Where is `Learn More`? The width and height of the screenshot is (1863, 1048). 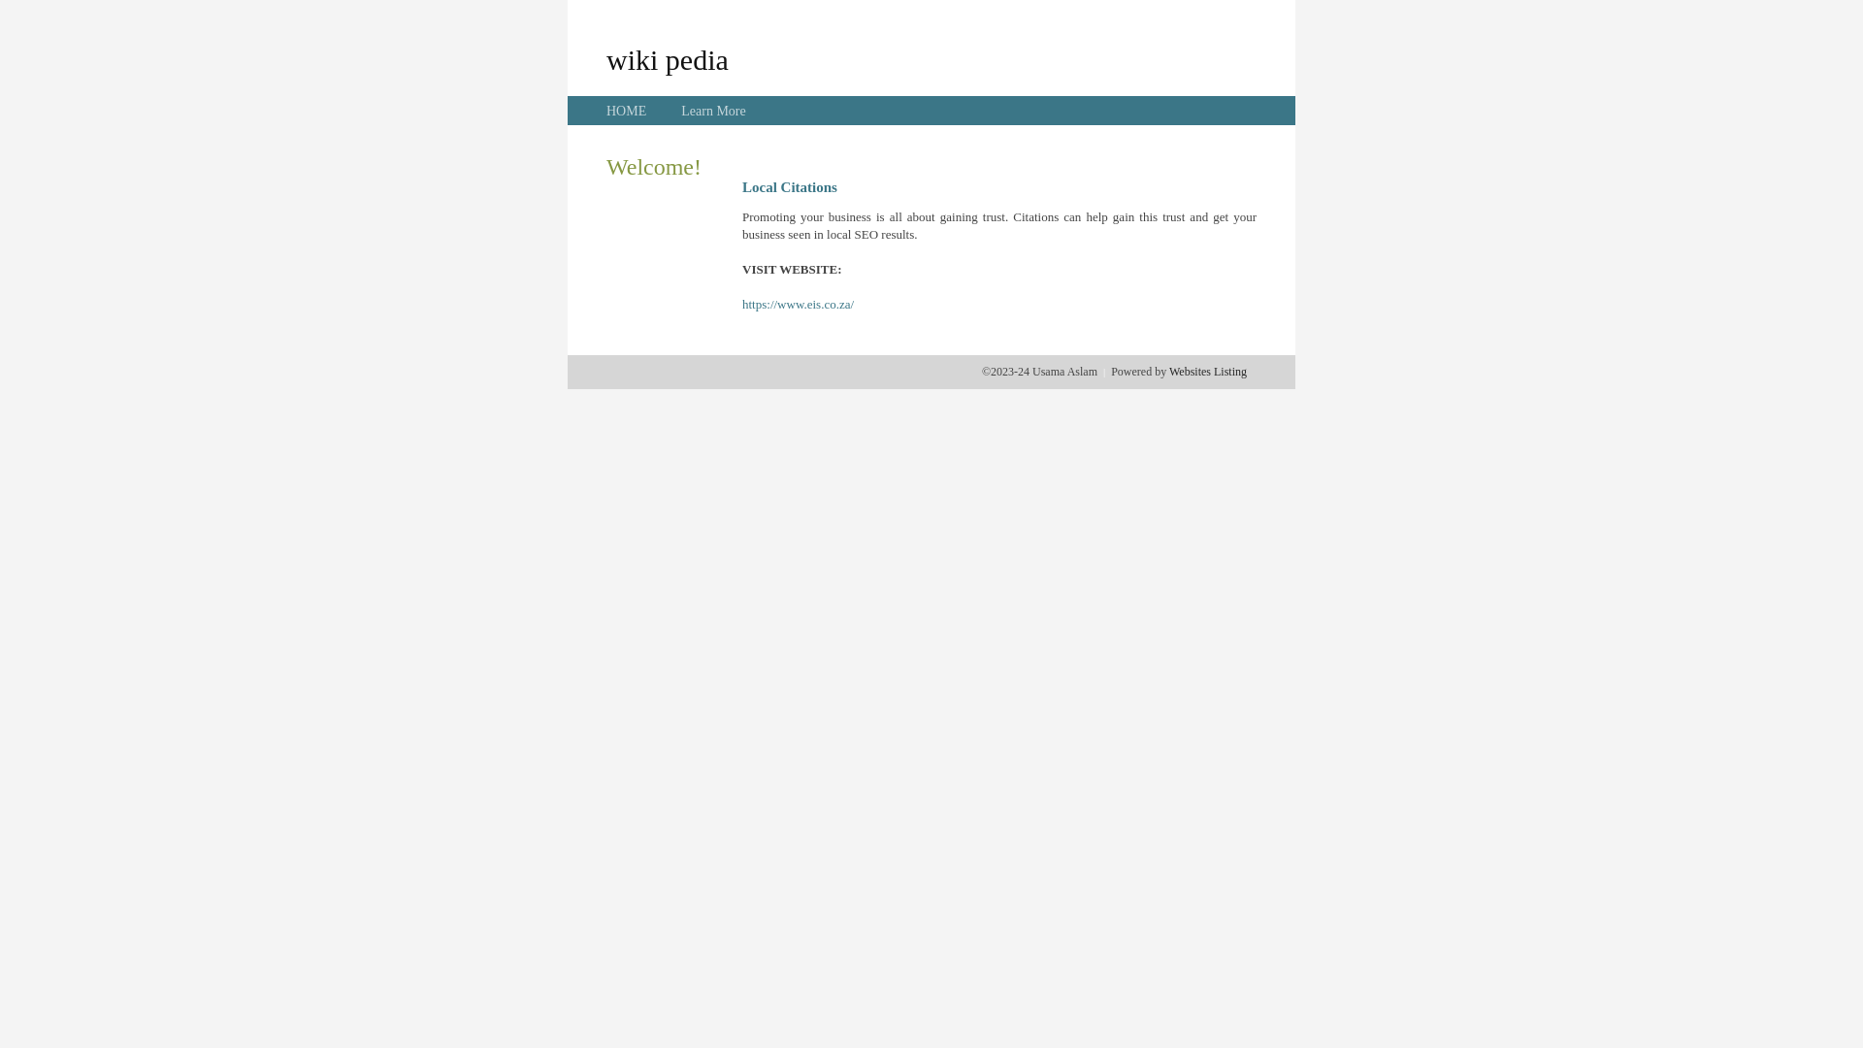
Learn More is located at coordinates (713, 111).